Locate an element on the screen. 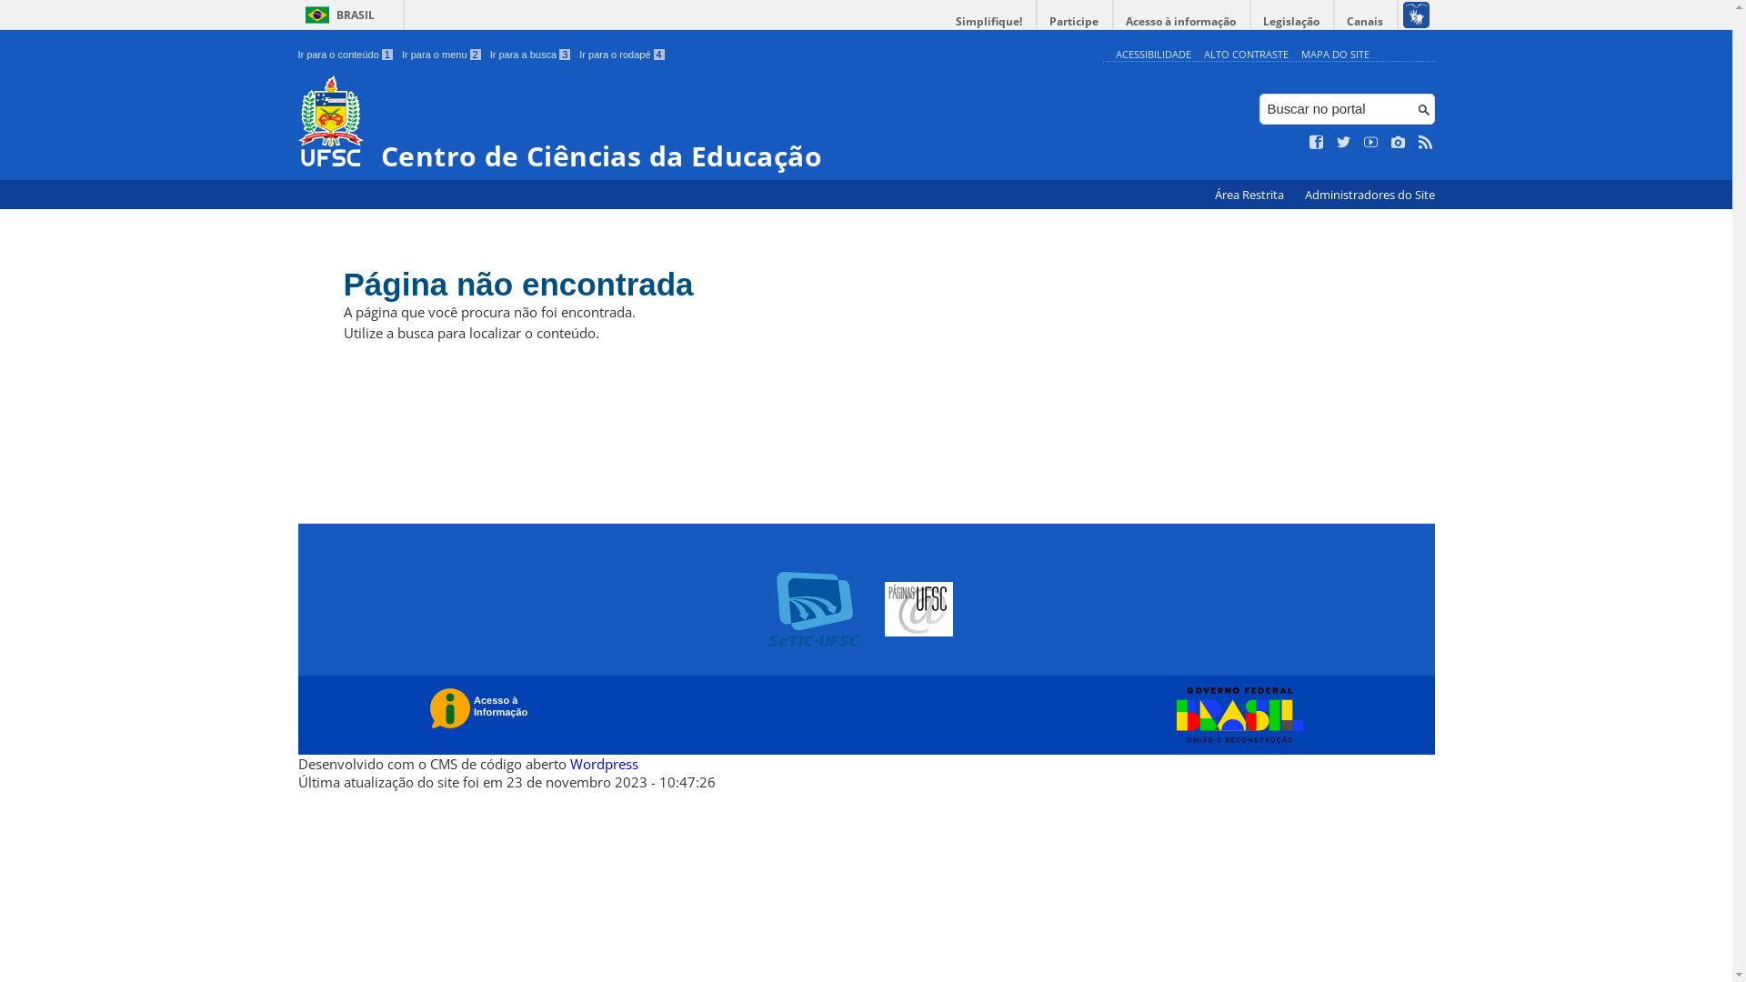 Image resolution: width=1746 pixels, height=982 pixels. Veja no Instagram is located at coordinates (1399, 143).